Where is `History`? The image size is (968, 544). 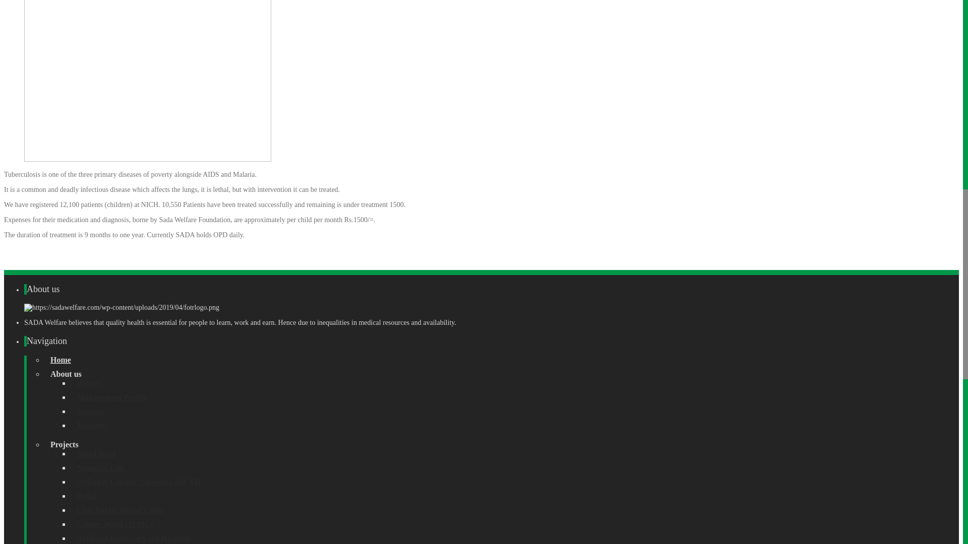
History is located at coordinates (89, 383).